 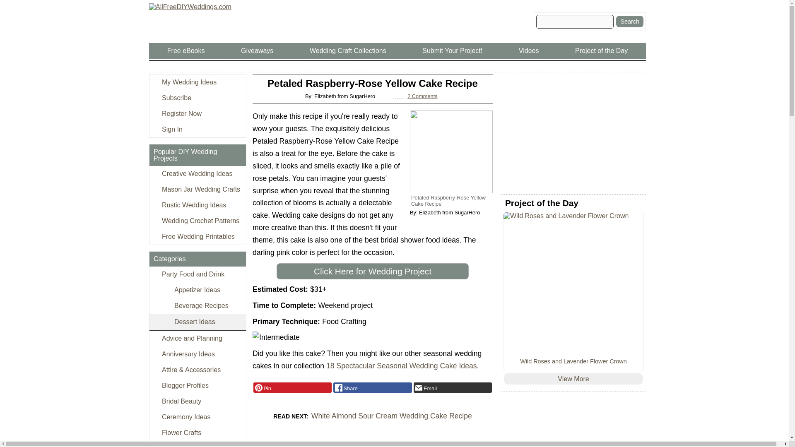 I want to click on 18 Spectacular Seasonal Wedding Cake Ideas, so click(x=402, y=366).